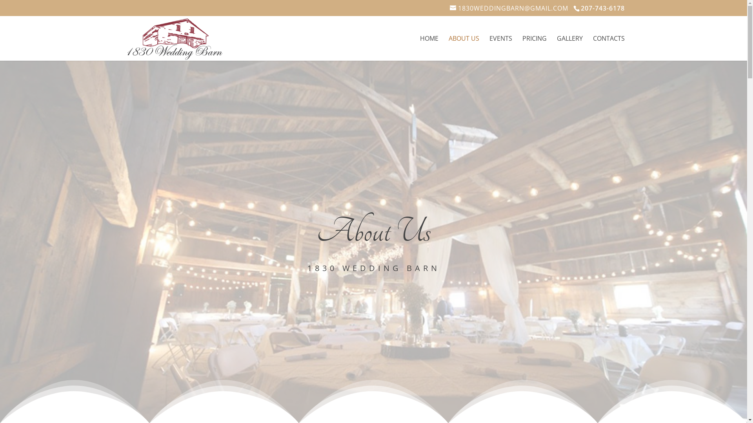 Image resolution: width=753 pixels, height=423 pixels. What do you see at coordinates (429, 48) in the screenshot?
I see `HOME` at bounding box center [429, 48].